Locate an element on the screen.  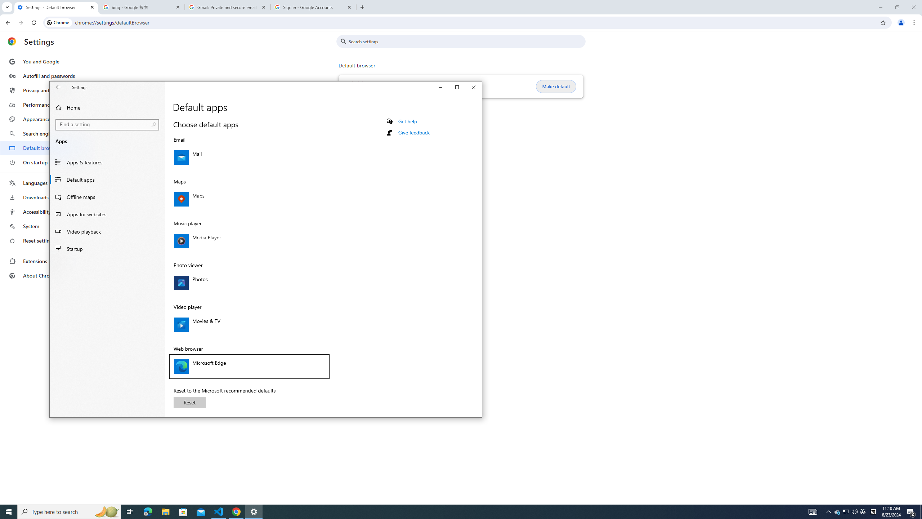
Start is located at coordinates (9, 512).